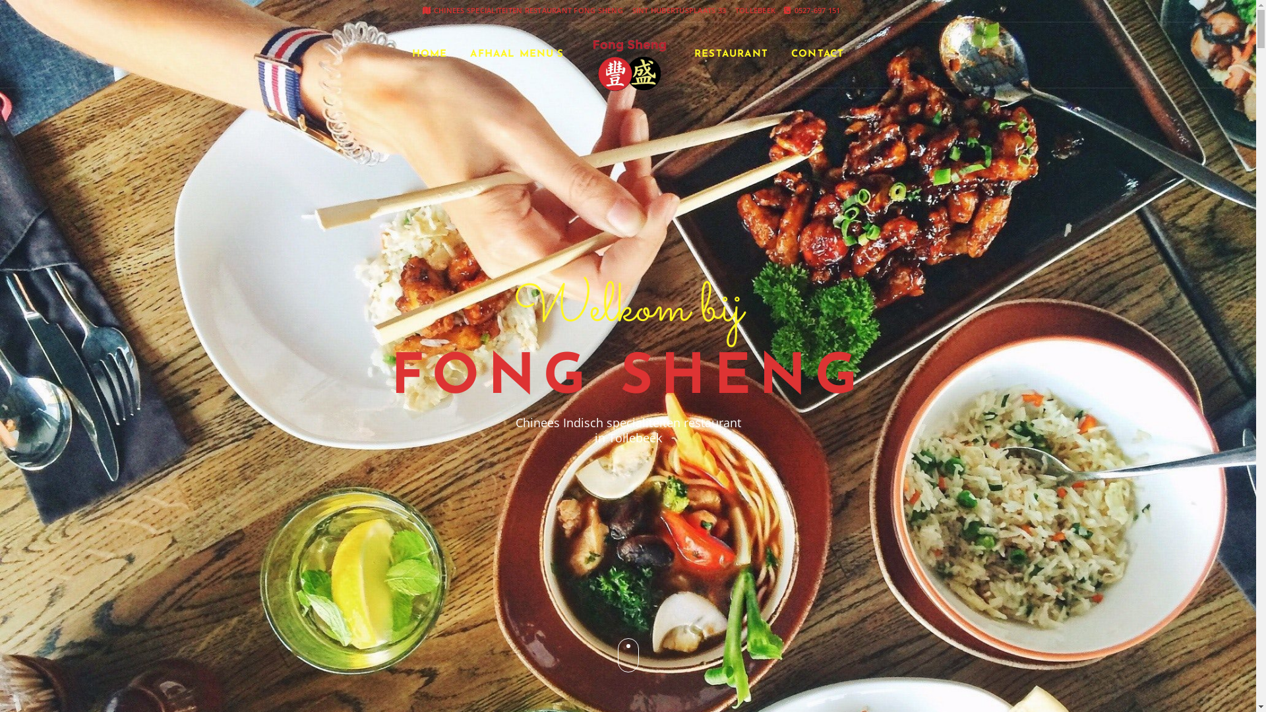  What do you see at coordinates (818, 55) in the screenshot?
I see `CONTACT` at bounding box center [818, 55].